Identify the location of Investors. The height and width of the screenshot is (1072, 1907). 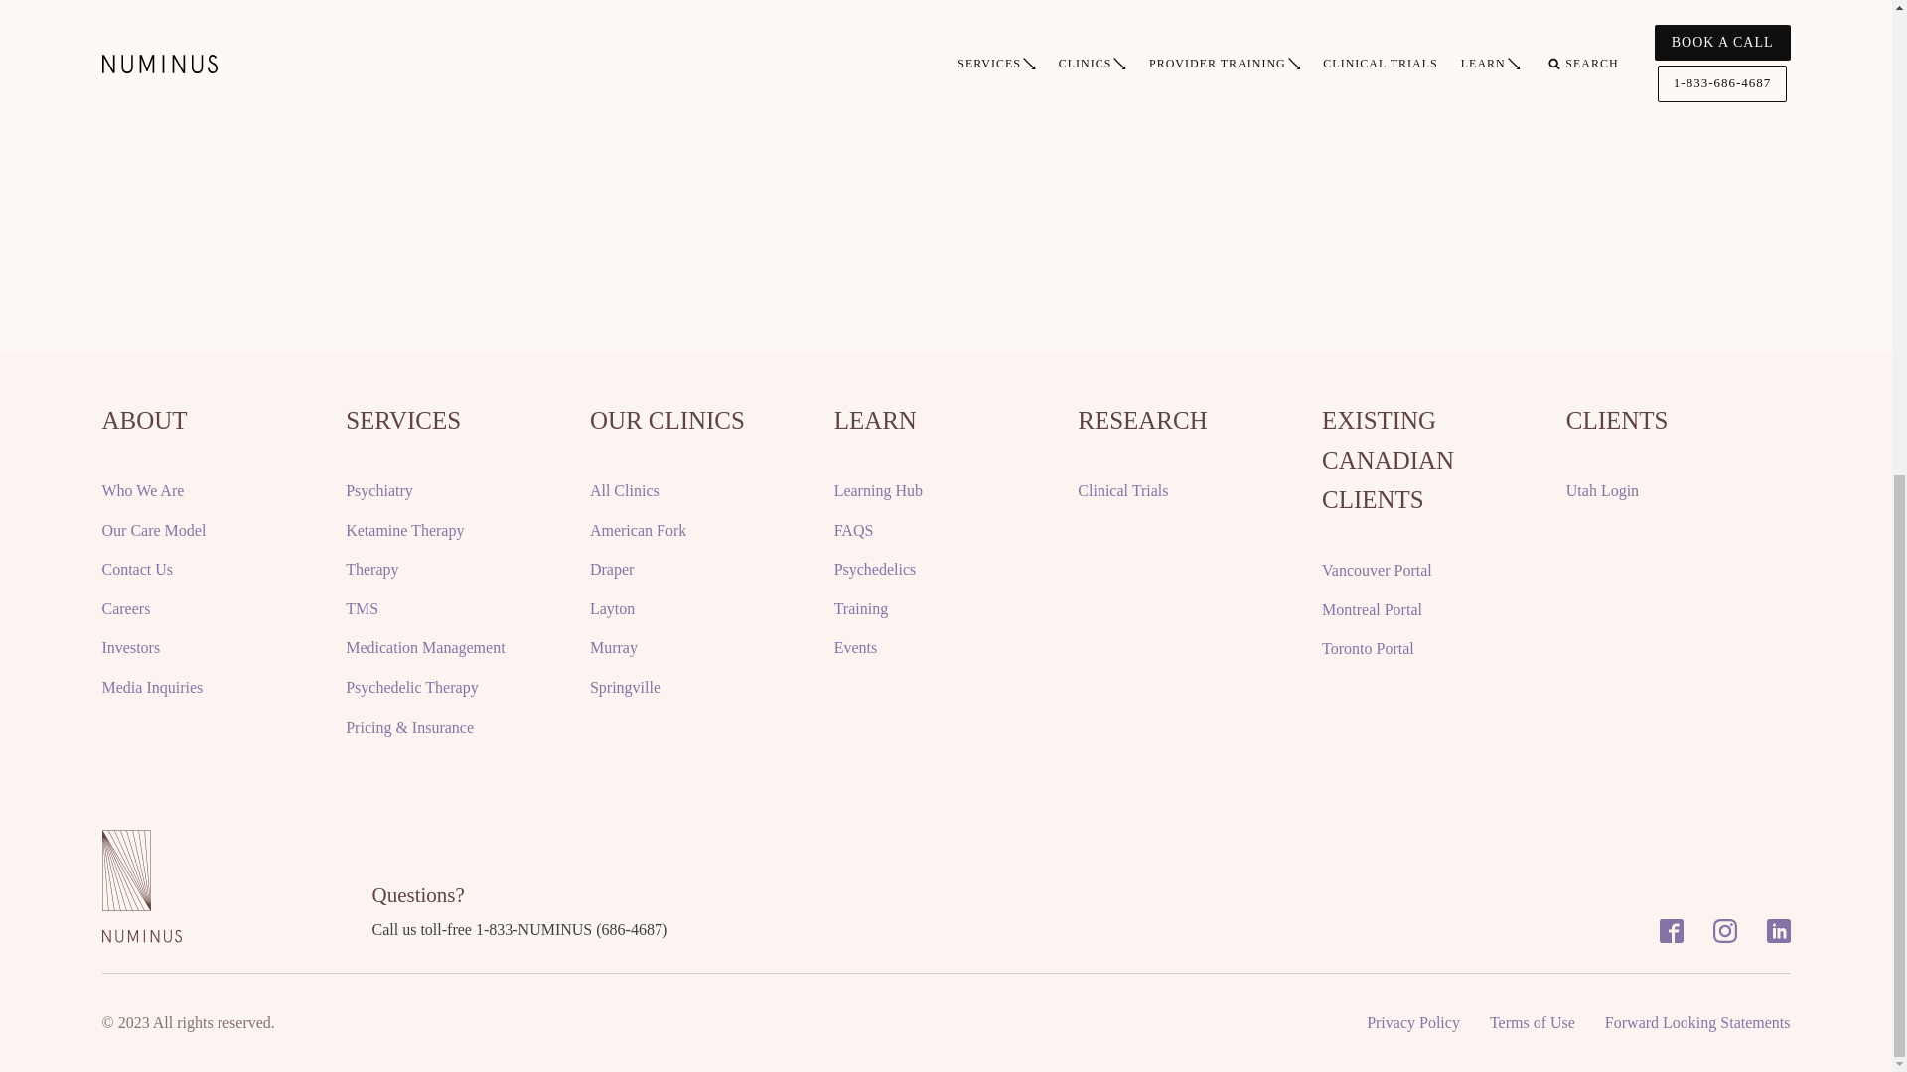
(130, 648).